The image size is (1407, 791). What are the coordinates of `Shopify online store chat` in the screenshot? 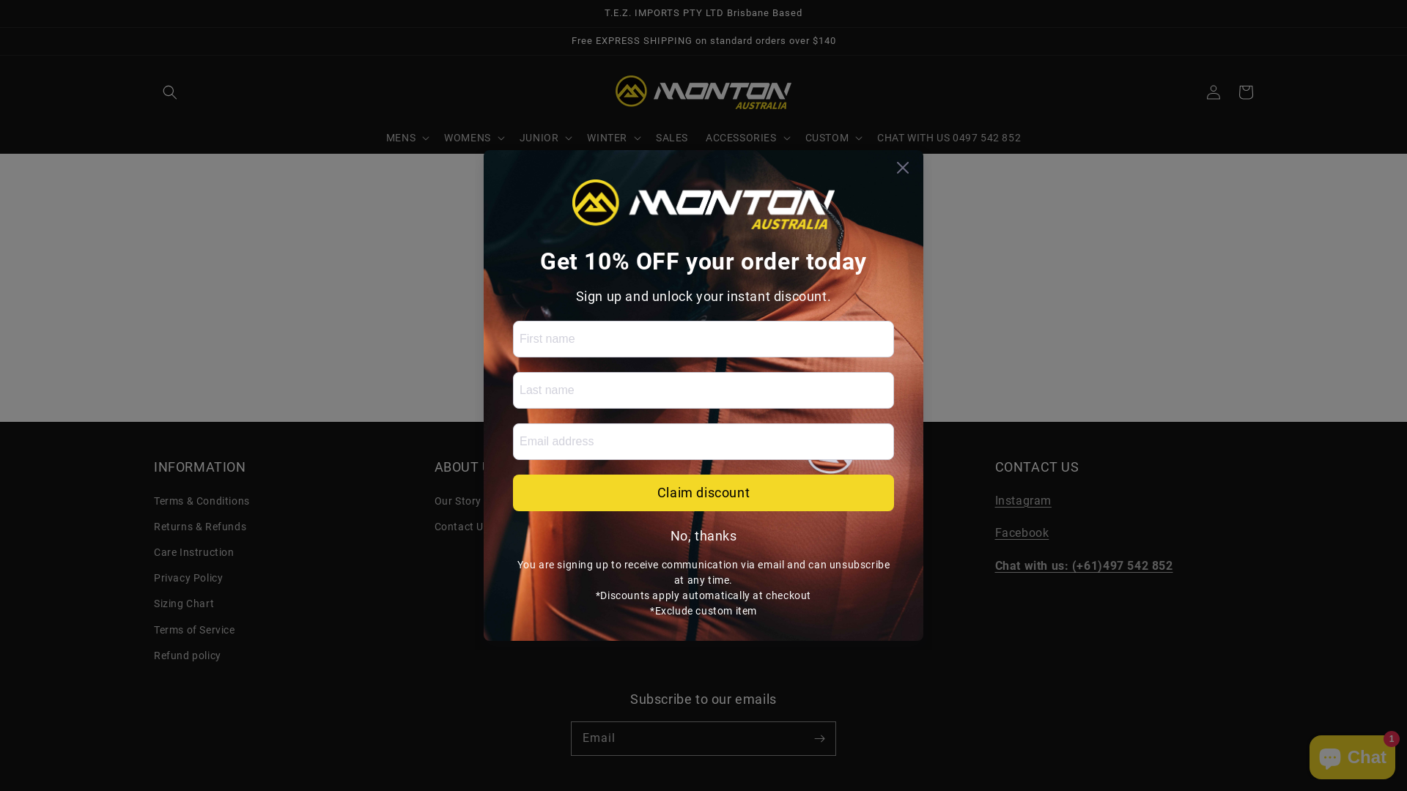 It's located at (1353, 754).